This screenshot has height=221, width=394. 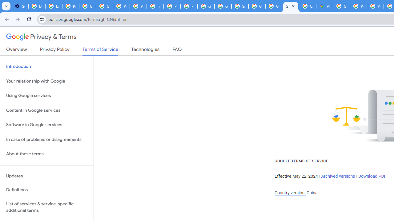 What do you see at coordinates (47, 176) in the screenshot?
I see `Updates` at bounding box center [47, 176].